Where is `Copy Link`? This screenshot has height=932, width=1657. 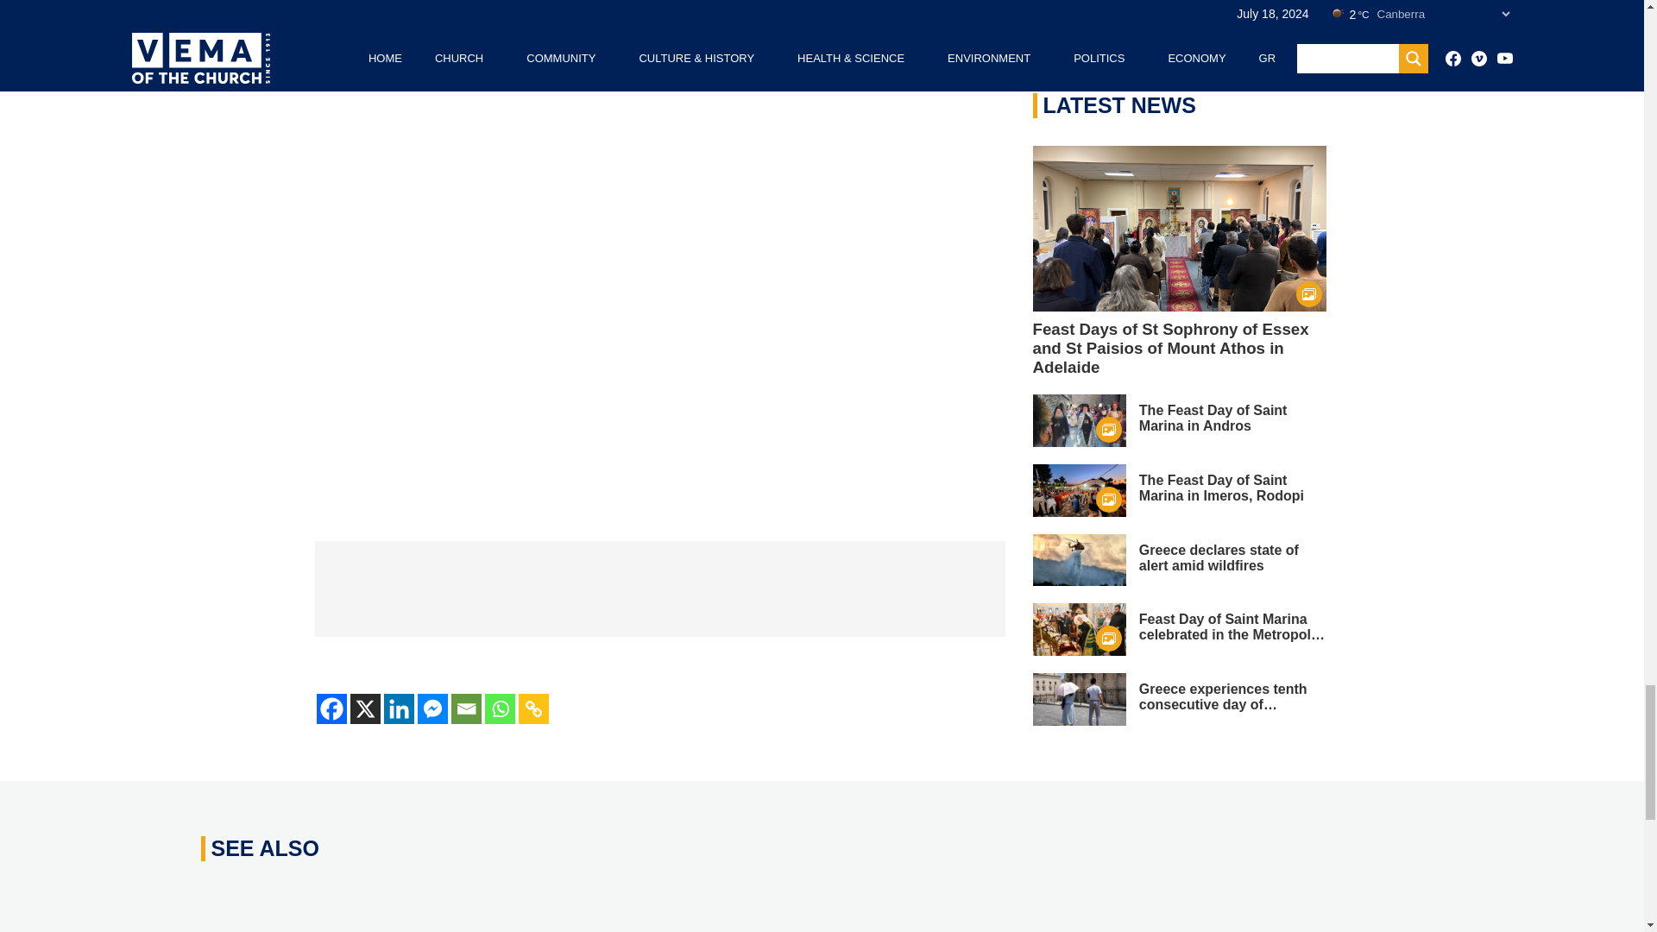
Copy Link is located at coordinates (532, 708).